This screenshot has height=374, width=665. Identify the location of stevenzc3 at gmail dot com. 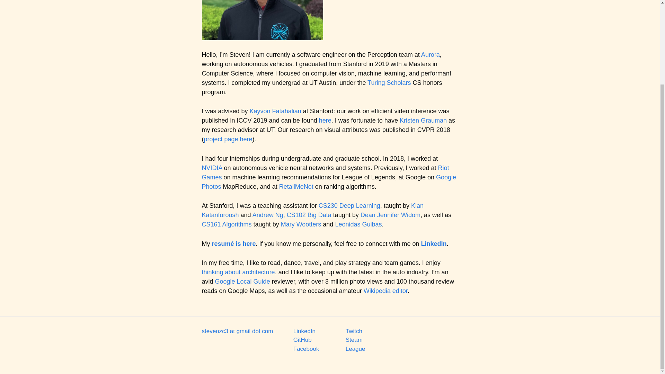
(237, 331).